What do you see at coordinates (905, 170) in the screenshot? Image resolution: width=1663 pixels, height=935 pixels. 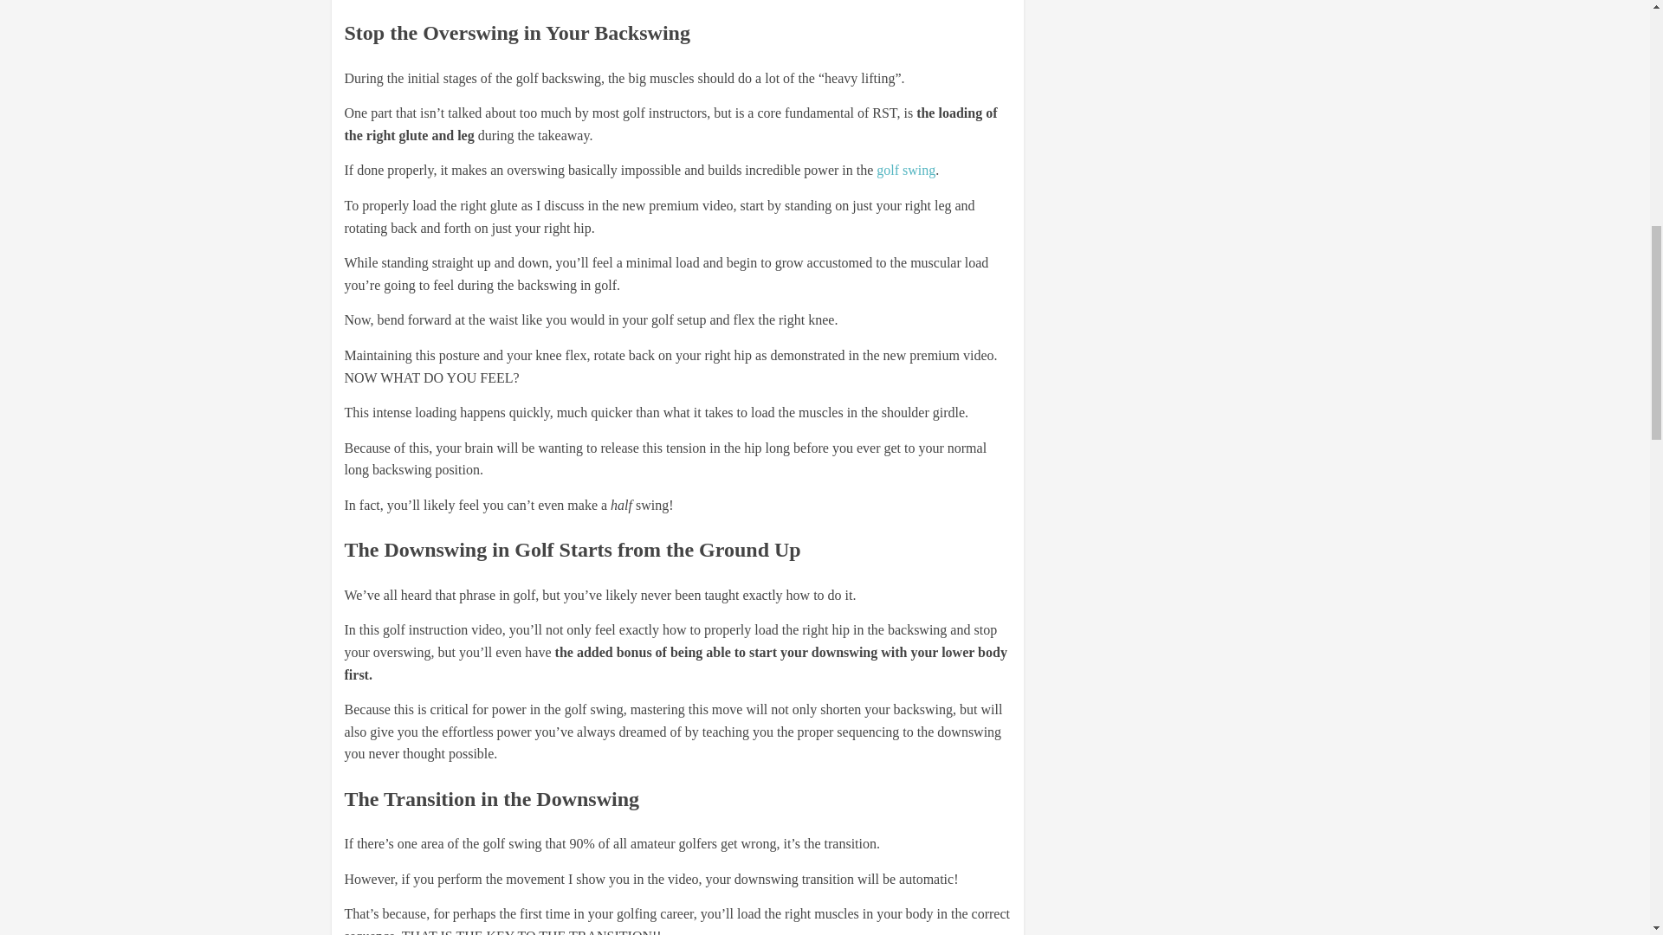 I see `golf swing` at bounding box center [905, 170].